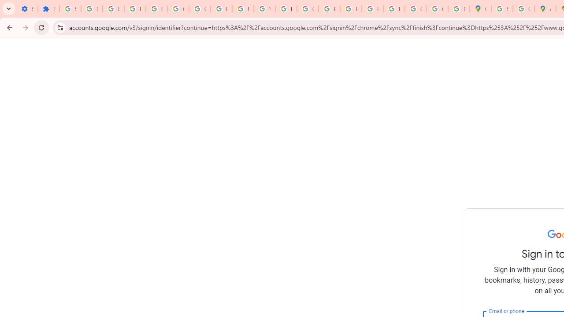 The width and height of the screenshot is (564, 317). I want to click on Sign in - Google Accounts, so click(70, 9).